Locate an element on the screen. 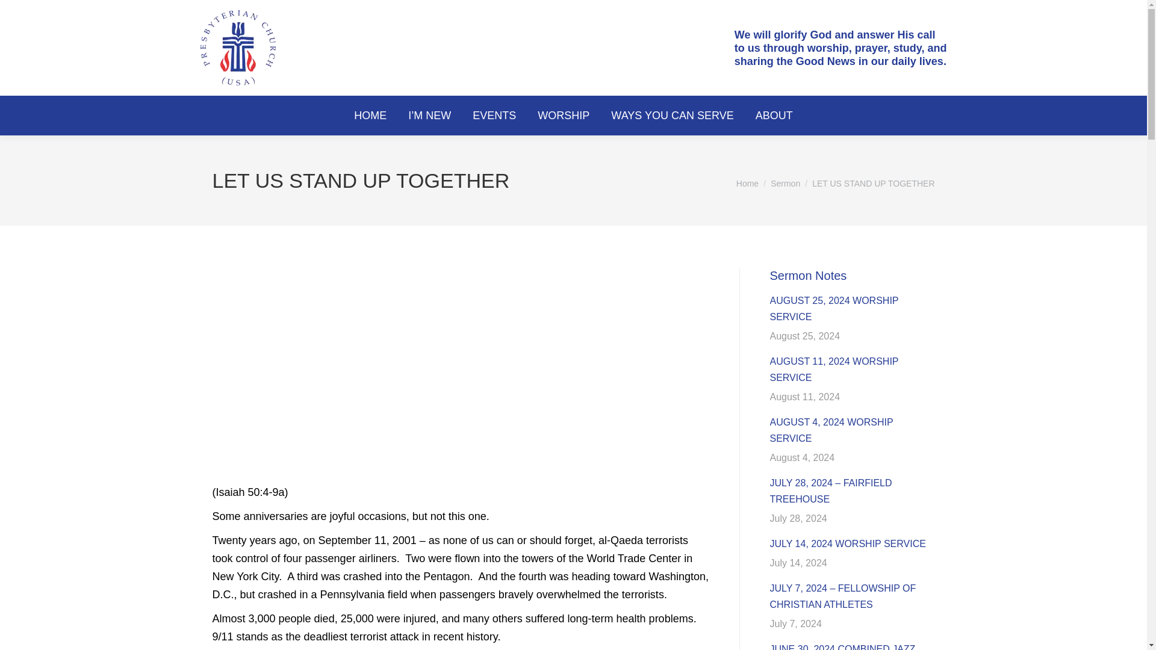 The image size is (1156, 650). Sermon is located at coordinates (785, 184).